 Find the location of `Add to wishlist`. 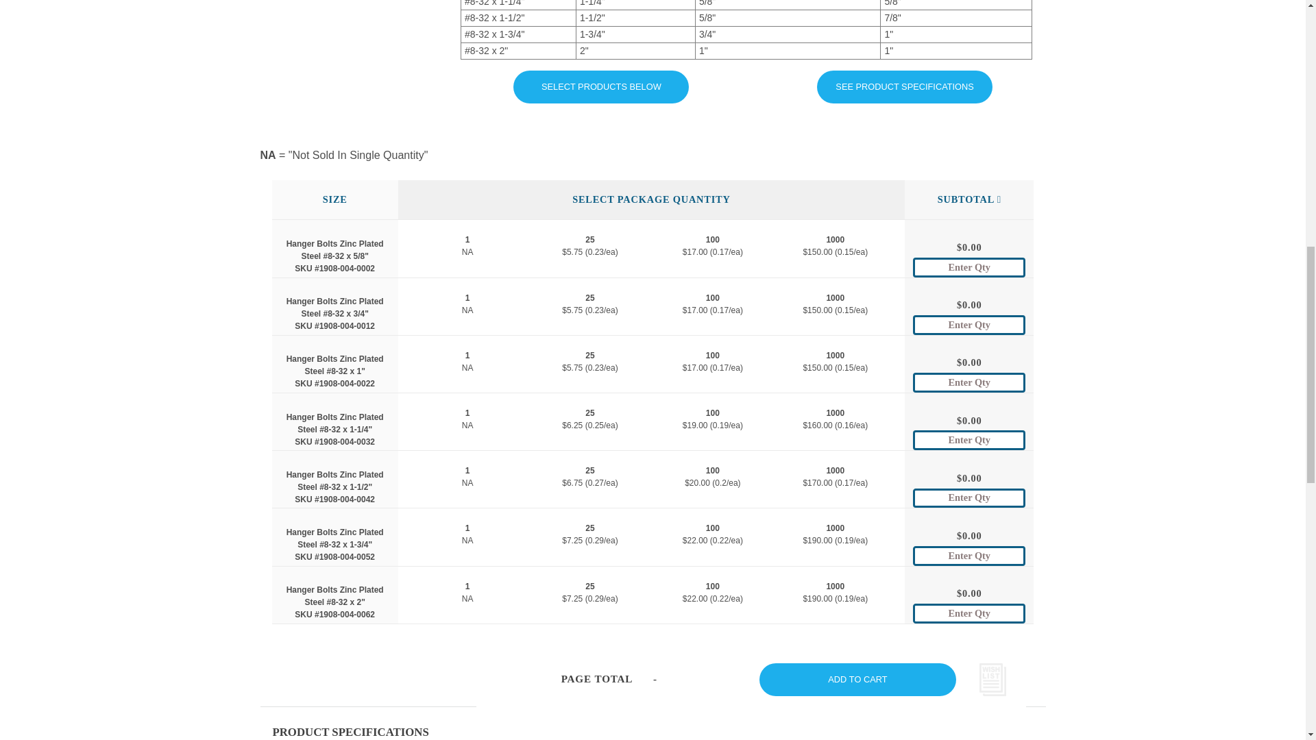

Add to wishlist is located at coordinates (991, 680).